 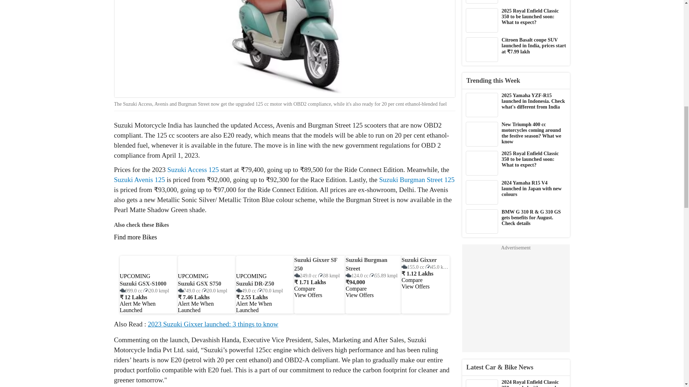 What do you see at coordinates (383, 276) in the screenshot?
I see `Mileage` at bounding box center [383, 276].